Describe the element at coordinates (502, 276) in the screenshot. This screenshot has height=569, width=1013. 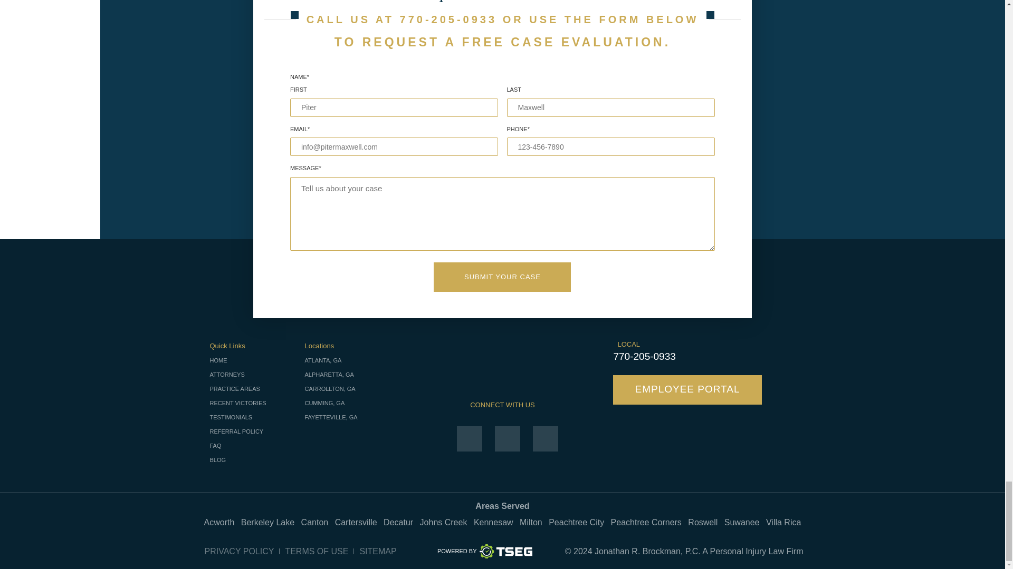
I see `Submit Your Case` at that location.